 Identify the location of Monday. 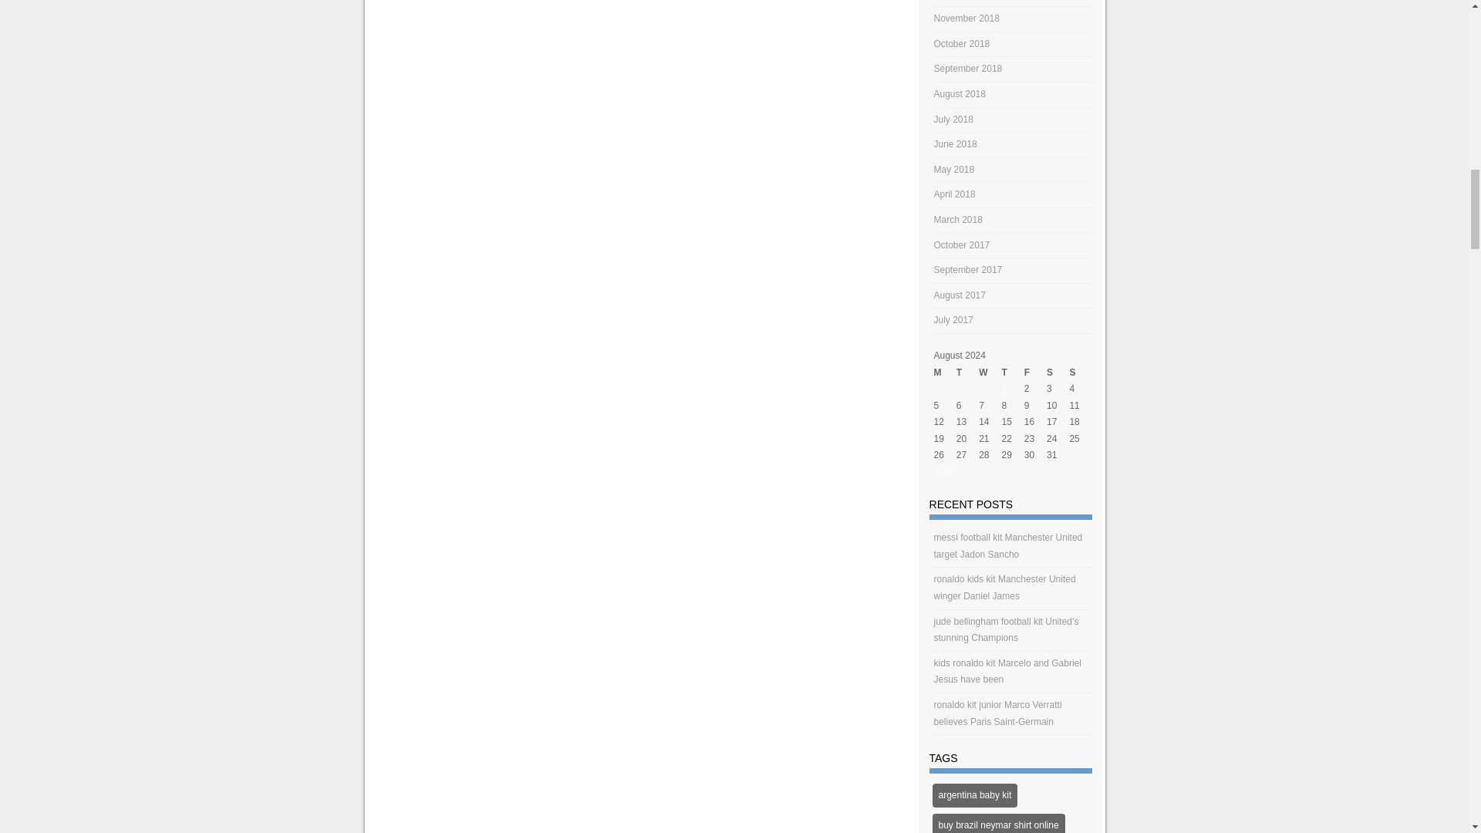
(946, 372).